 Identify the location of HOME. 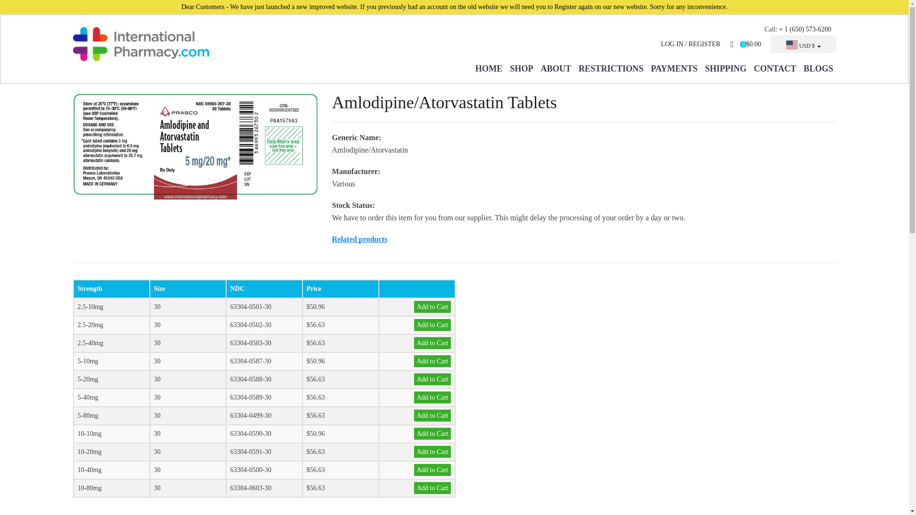
(490, 69).